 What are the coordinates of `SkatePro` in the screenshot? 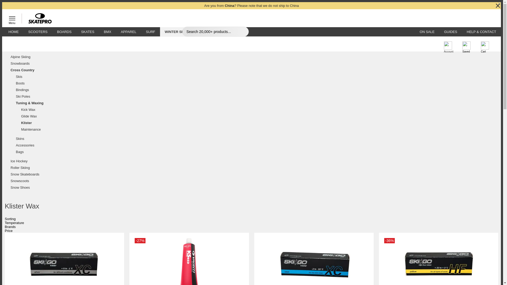 It's located at (37, 18).